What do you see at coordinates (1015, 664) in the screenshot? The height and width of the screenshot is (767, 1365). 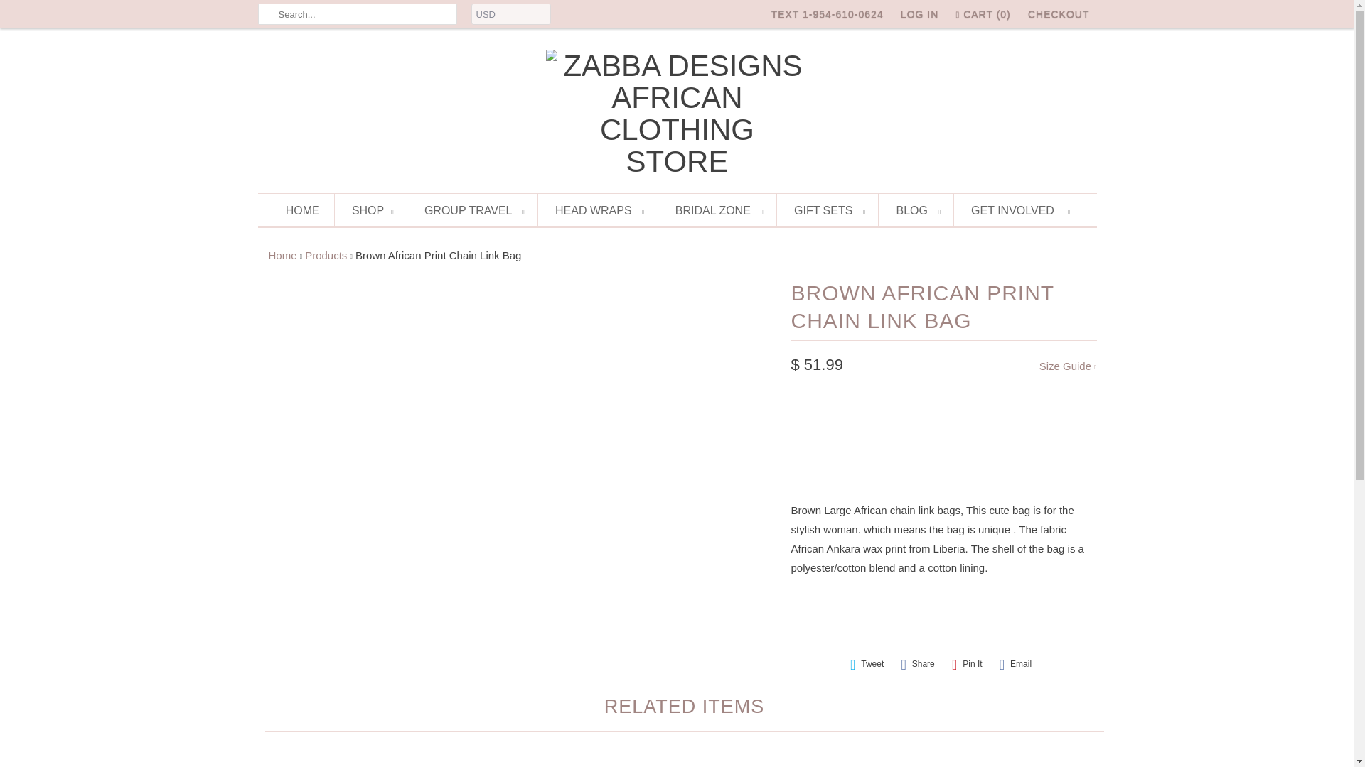 I see `Email this to a friend` at bounding box center [1015, 664].